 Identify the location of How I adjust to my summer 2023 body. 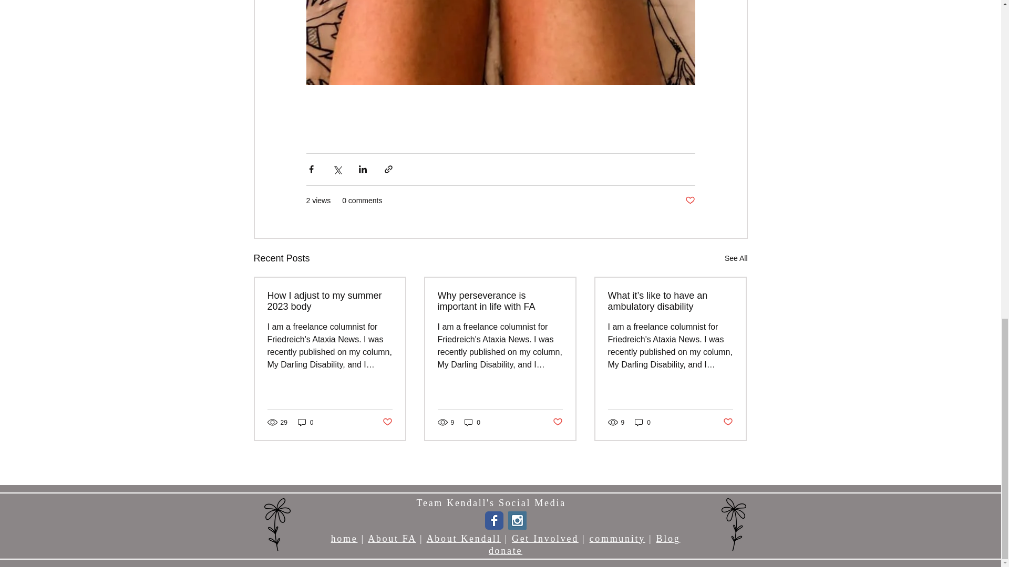
(330, 301).